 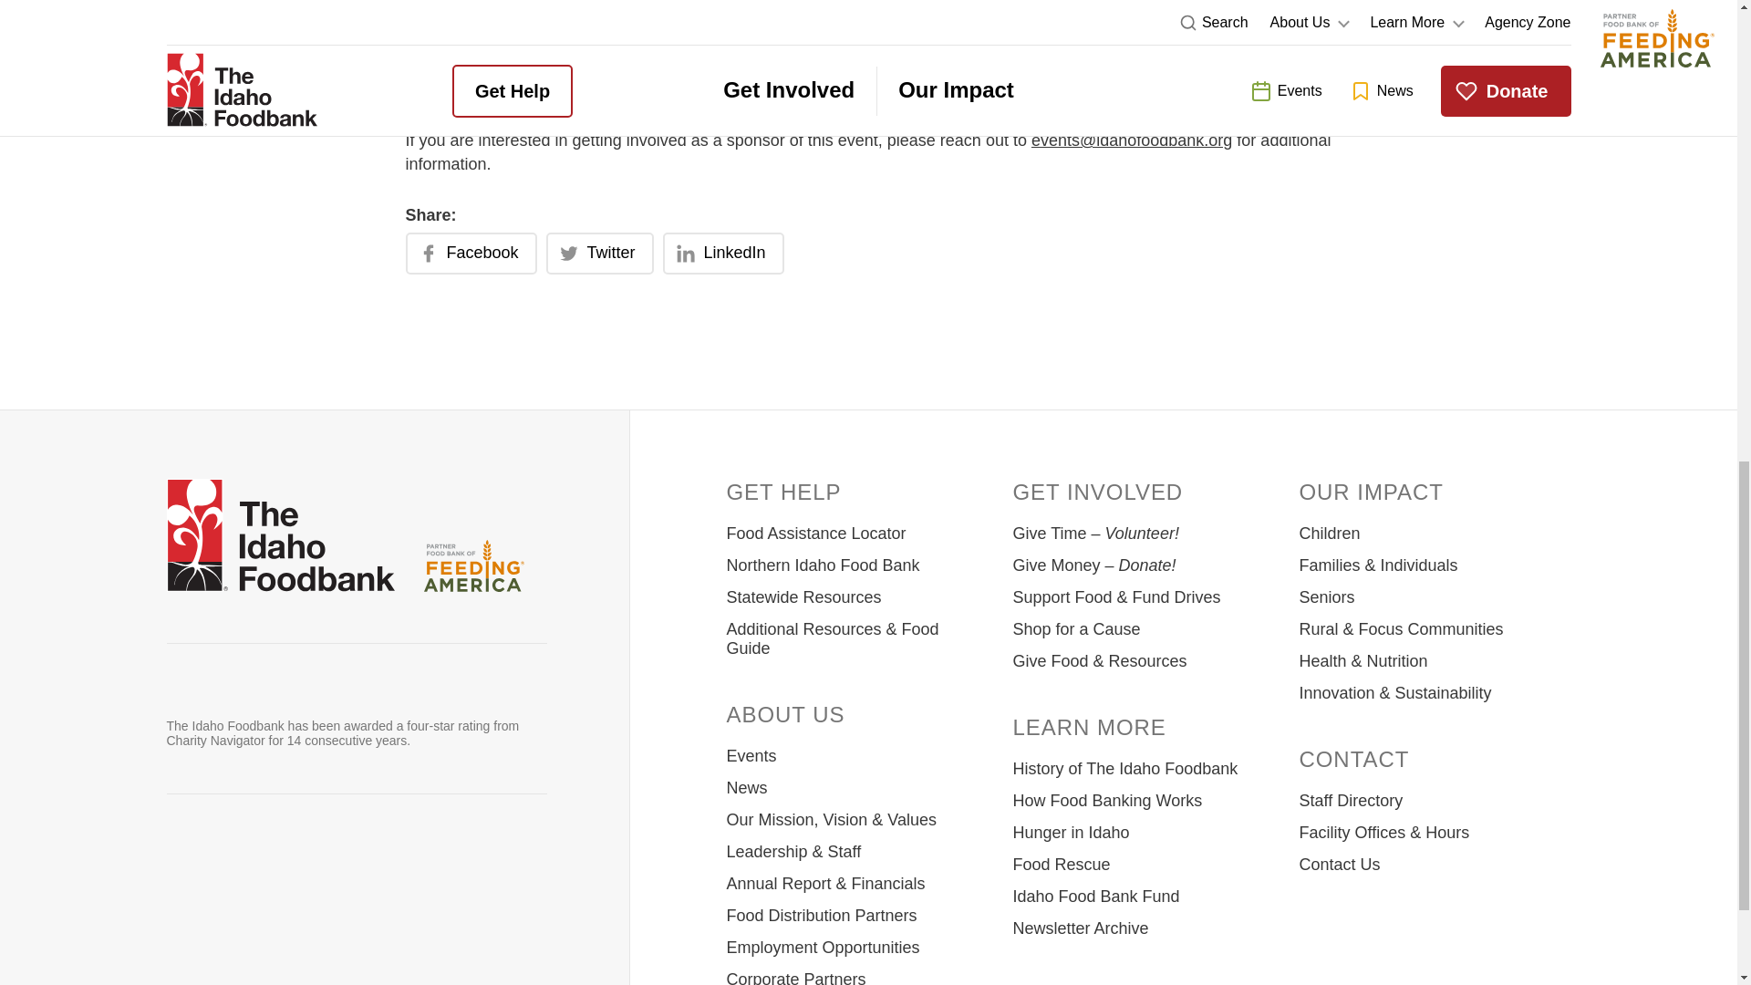 What do you see at coordinates (374, 858) in the screenshot?
I see `pinterest` at bounding box center [374, 858].